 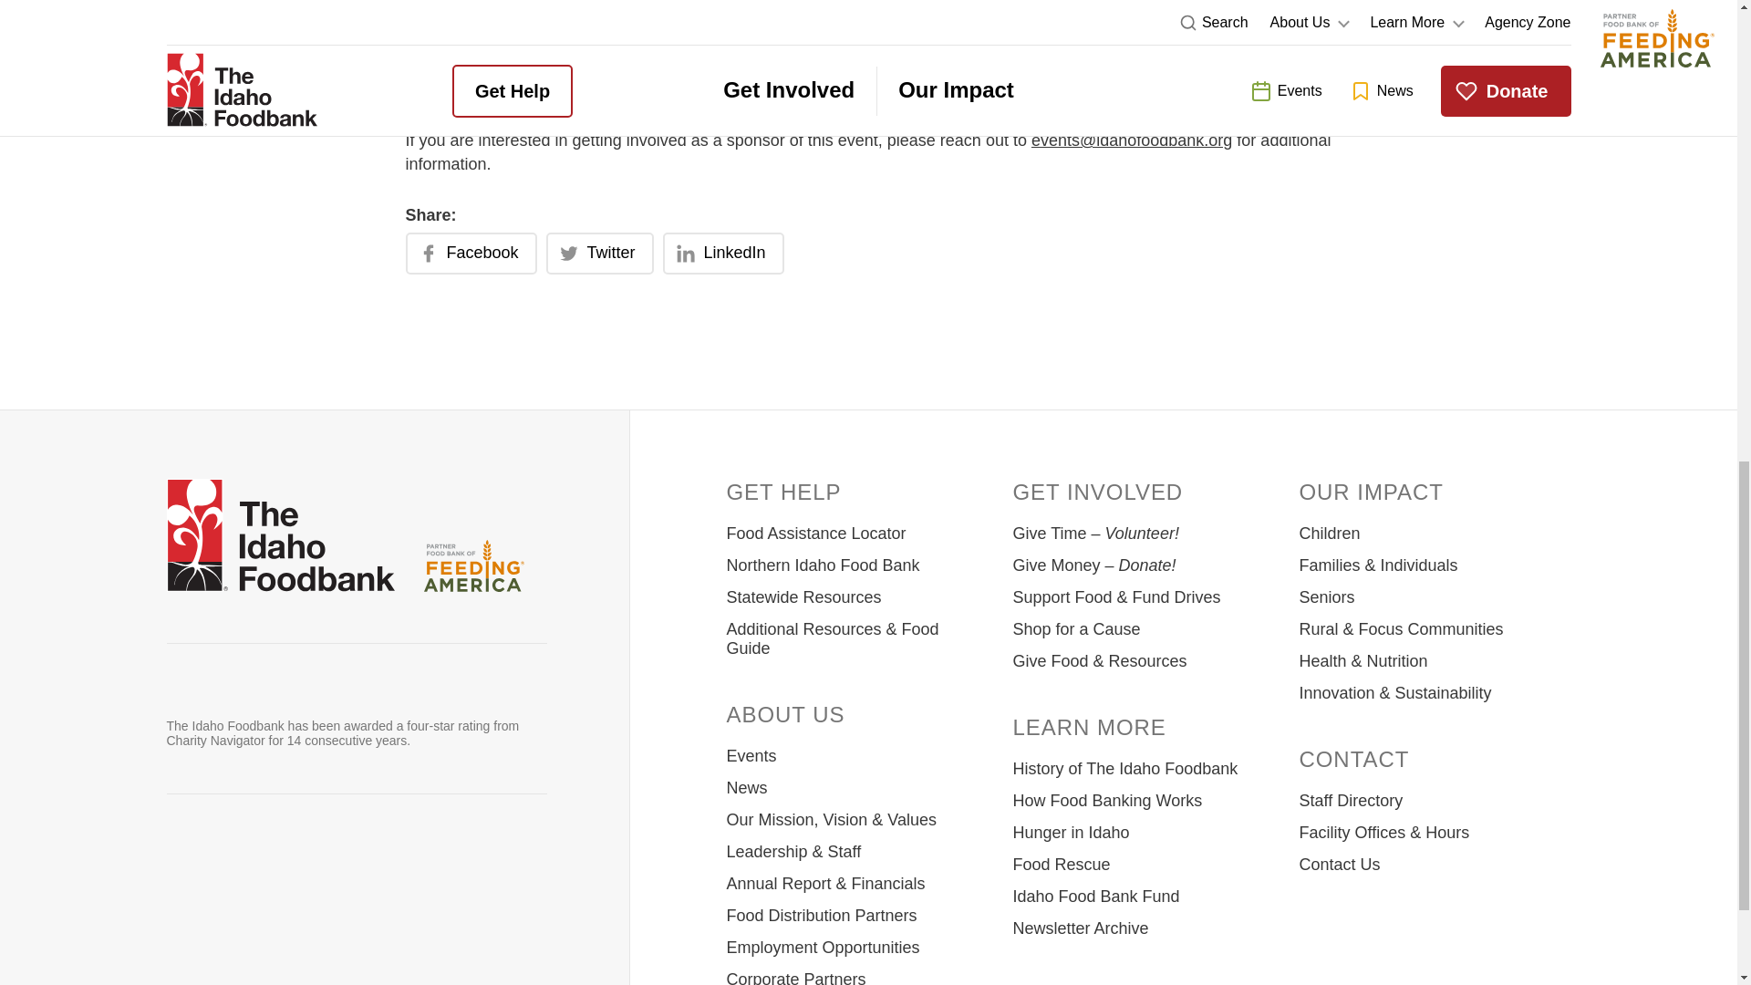 What do you see at coordinates (374, 858) in the screenshot?
I see `pinterest` at bounding box center [374, 858].